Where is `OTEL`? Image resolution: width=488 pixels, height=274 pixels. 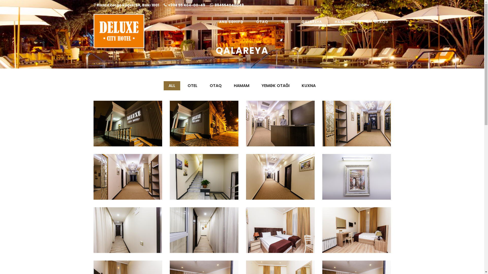
OTEL is located at coordinates (193, 86).